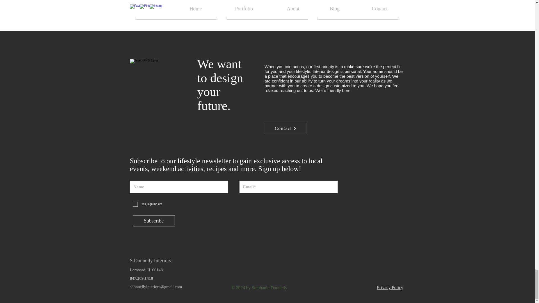 Image resolution: width=539 pixels, height=303 pixels. What do you see at coordinates (161, 10) in the screenshot?
I see `Privacy Policy` at bounding box center [161, 10].